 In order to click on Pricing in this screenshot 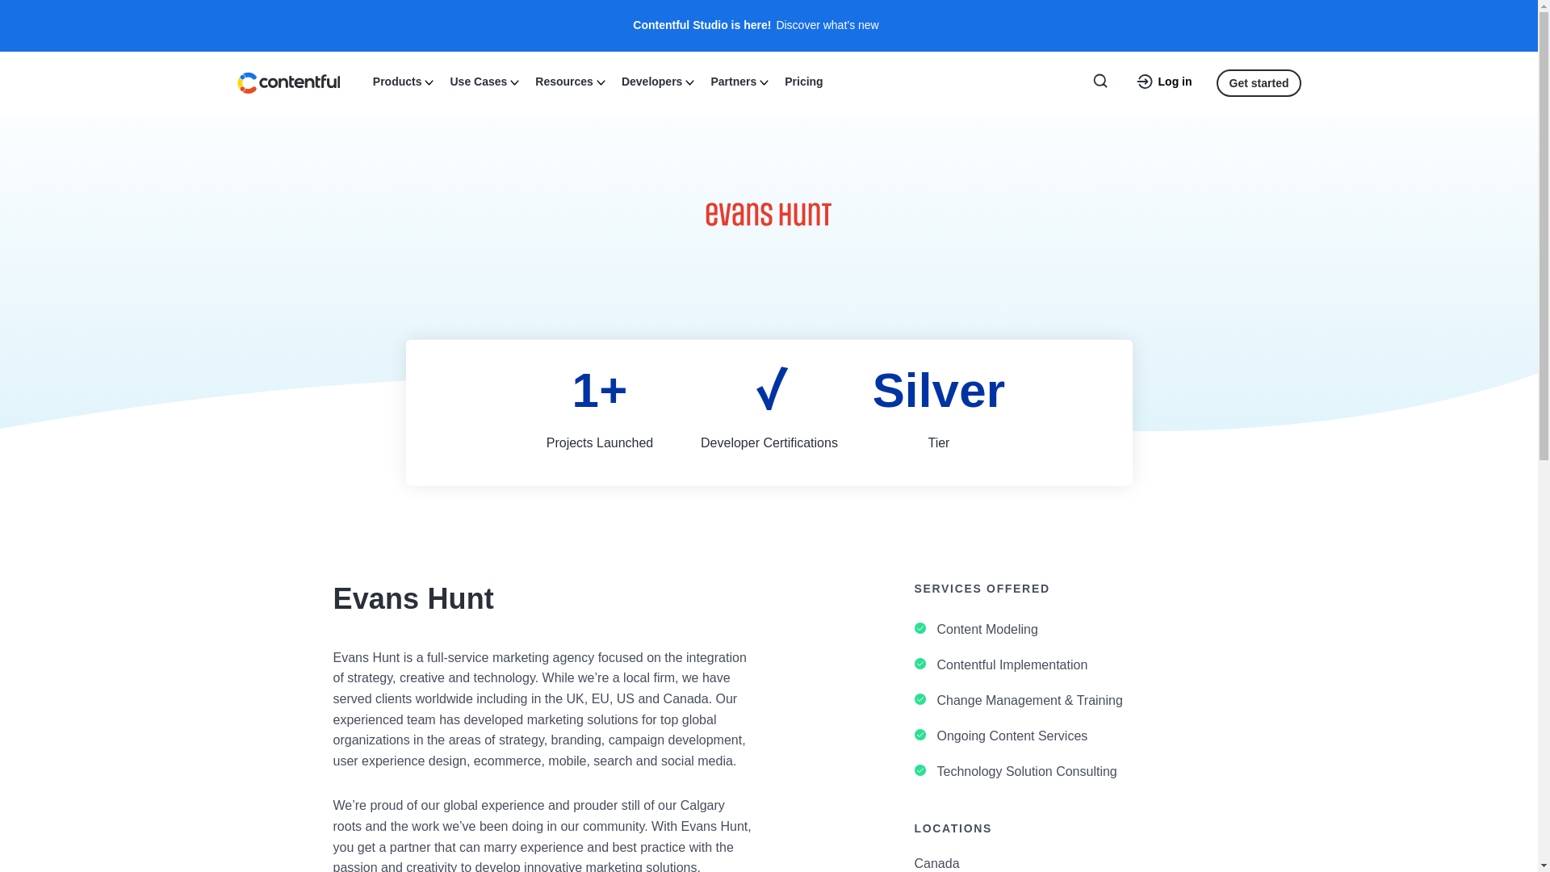, I will do `click(804, 80)`.